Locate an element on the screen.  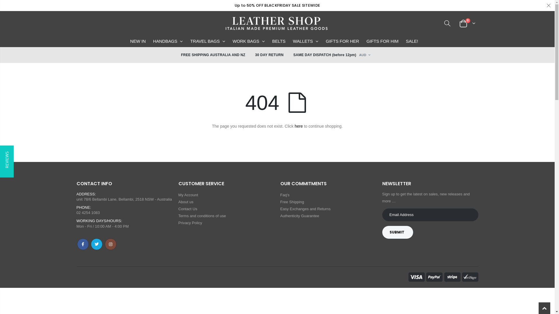
0 is located at coordinates (467, 24).